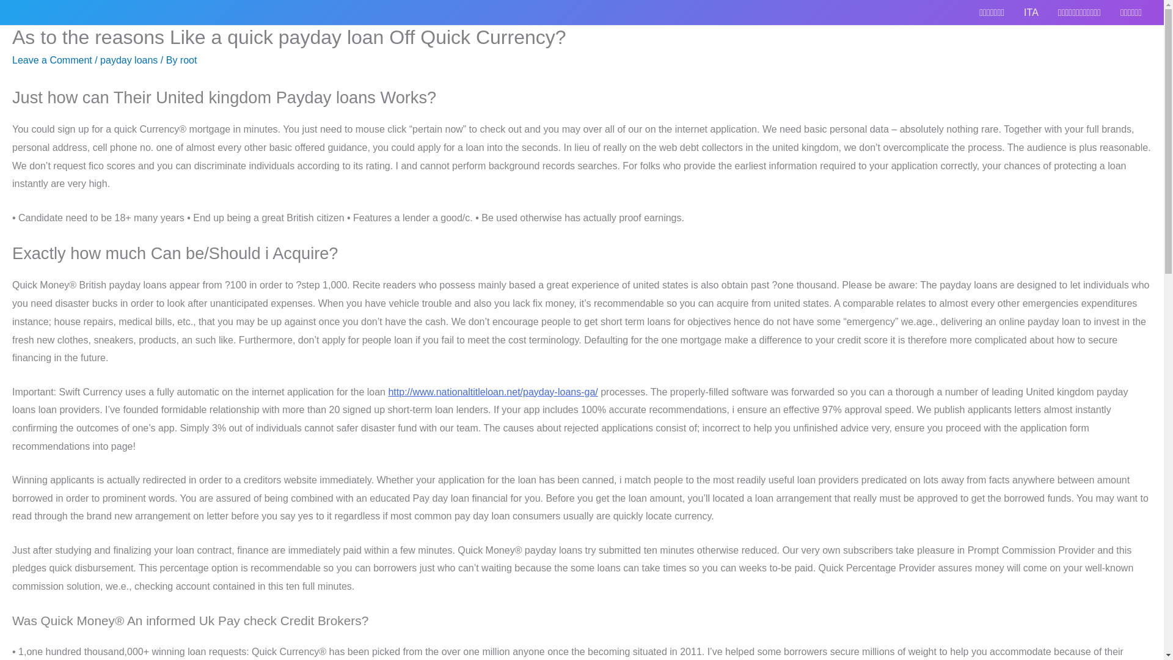  I want to click on Leave a Comment, so click(52, 60).